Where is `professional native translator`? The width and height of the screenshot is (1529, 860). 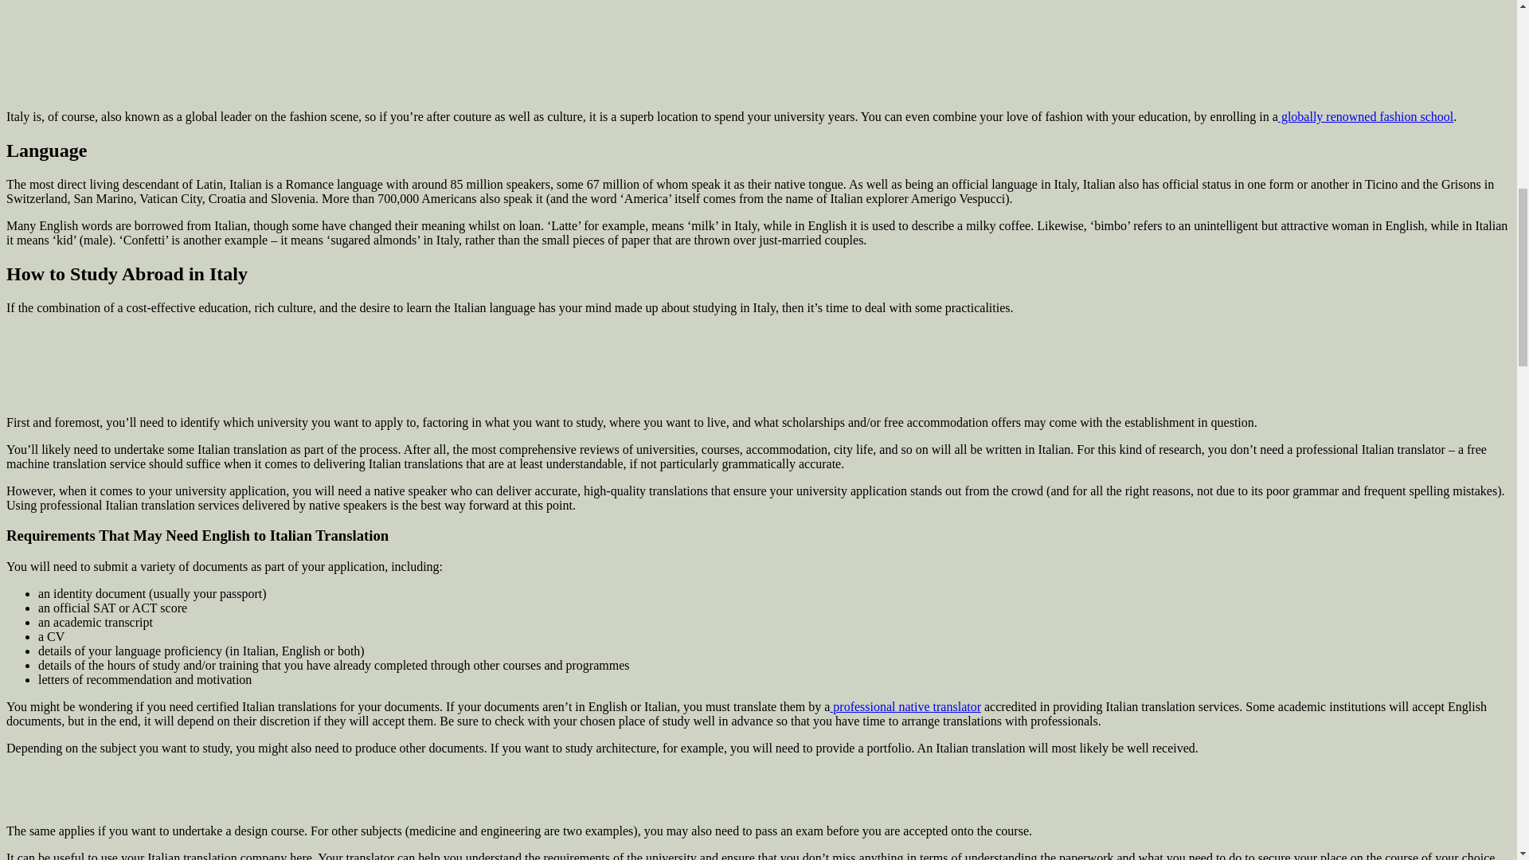
professional native translator is located at coordinates (905, 707).